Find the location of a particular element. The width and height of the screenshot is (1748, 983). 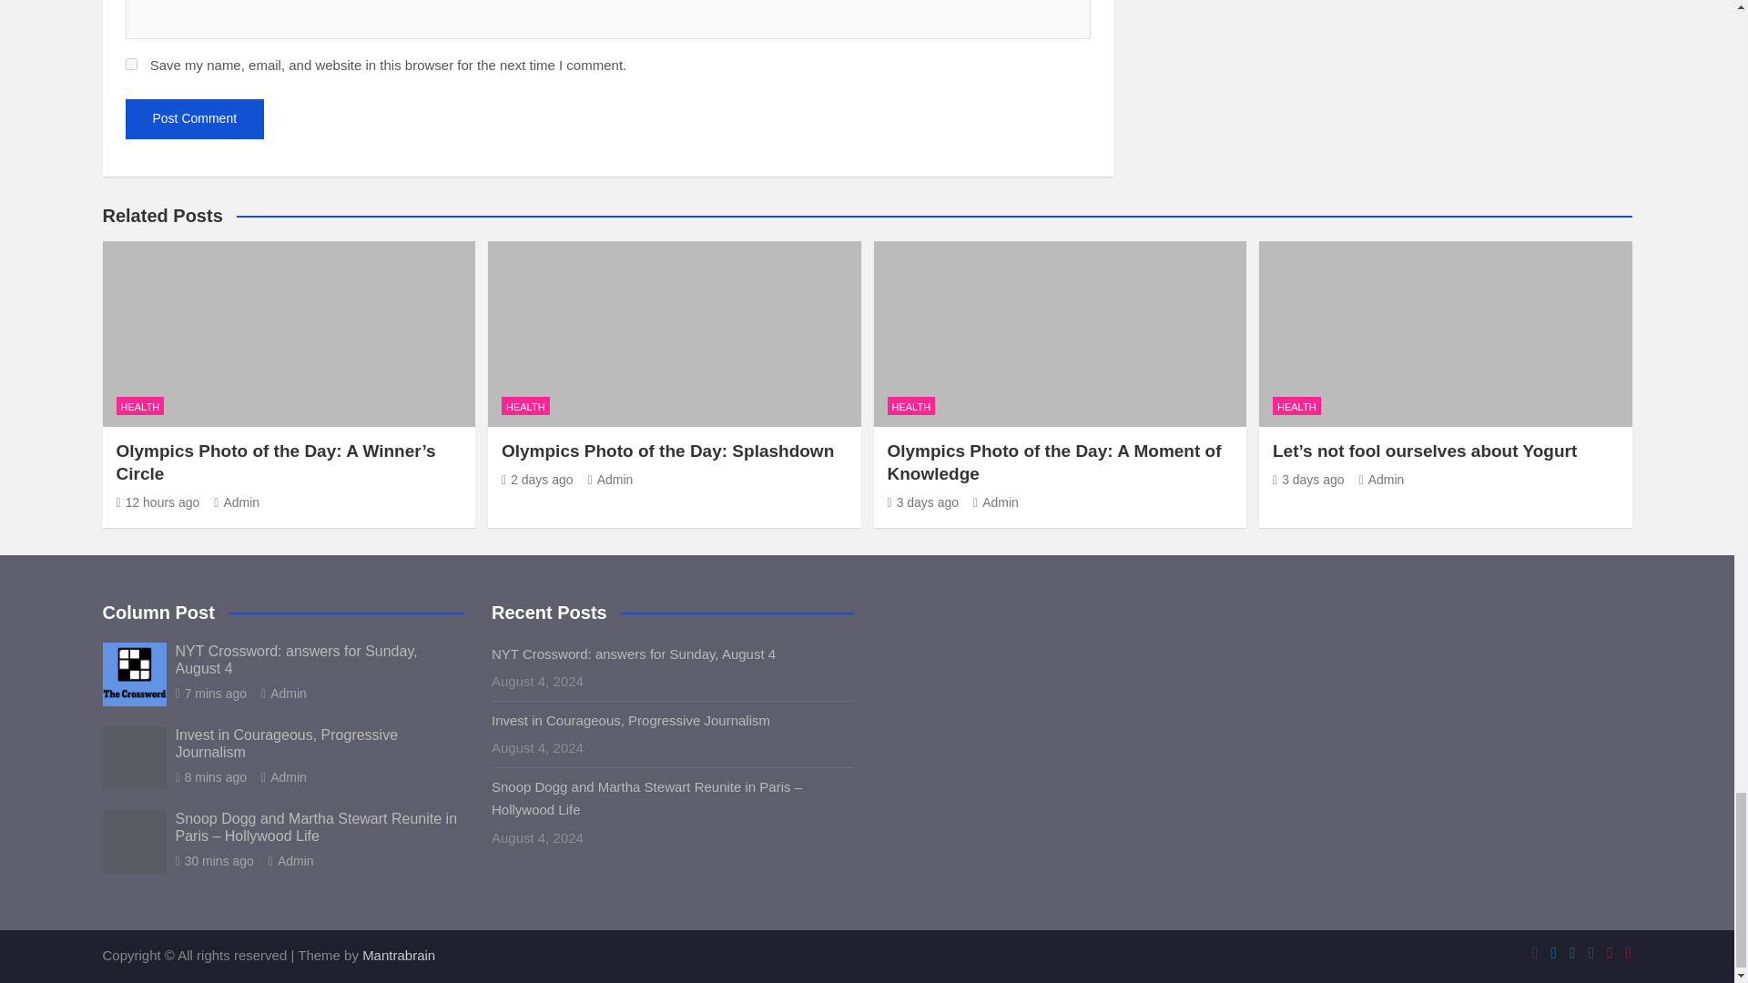

Olympics Photo of the Day: Splashdown is located at coordinates (537, 479).